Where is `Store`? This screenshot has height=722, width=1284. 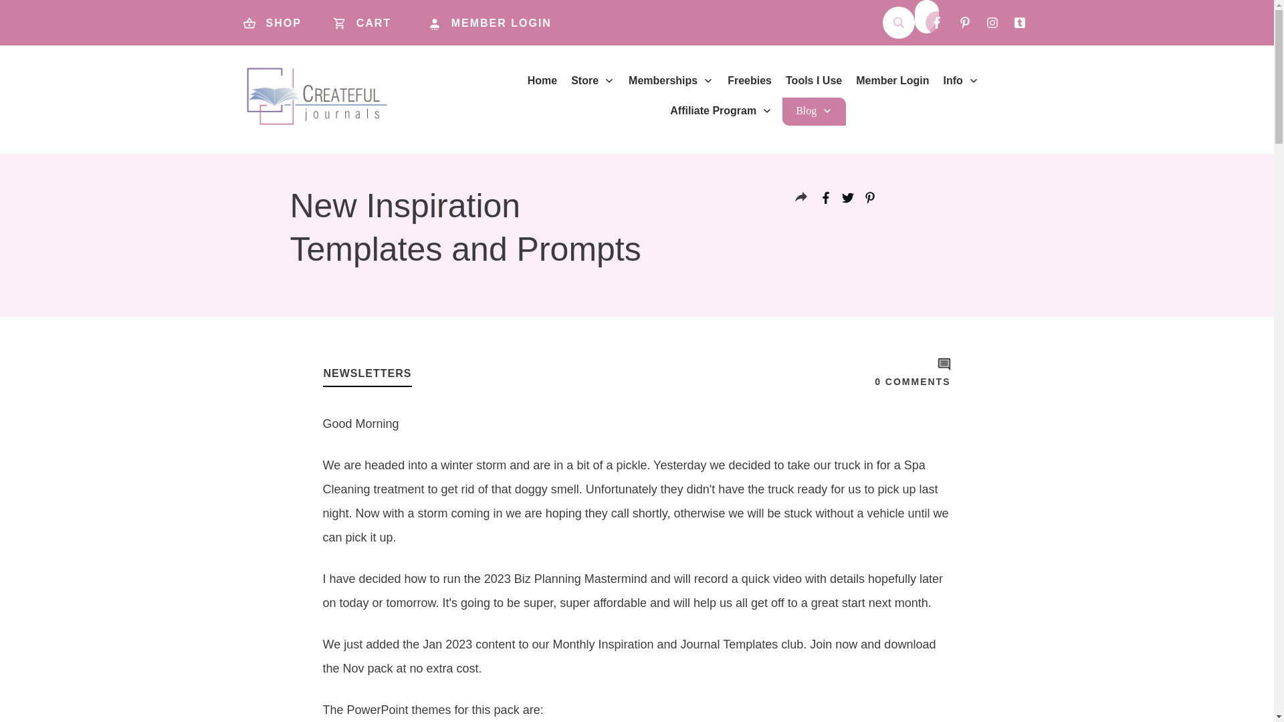 Store is located at coordinates (593, 80).